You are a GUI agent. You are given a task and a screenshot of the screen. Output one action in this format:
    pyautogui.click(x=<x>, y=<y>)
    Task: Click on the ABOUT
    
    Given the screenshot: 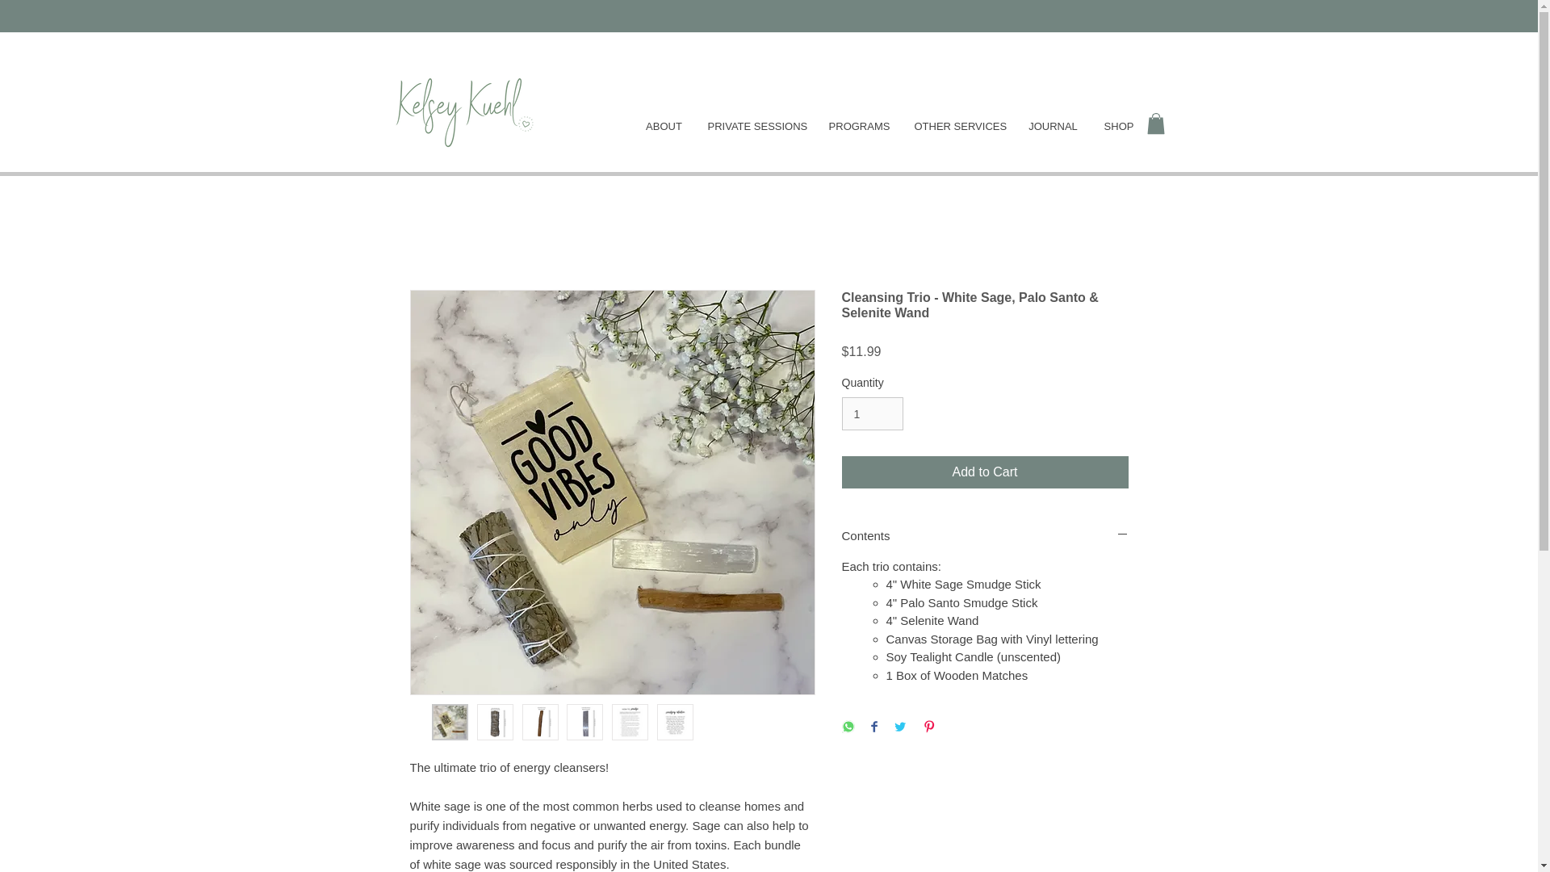 What is the action you would take?
    pyautogui.click(x=664, y=126)
    